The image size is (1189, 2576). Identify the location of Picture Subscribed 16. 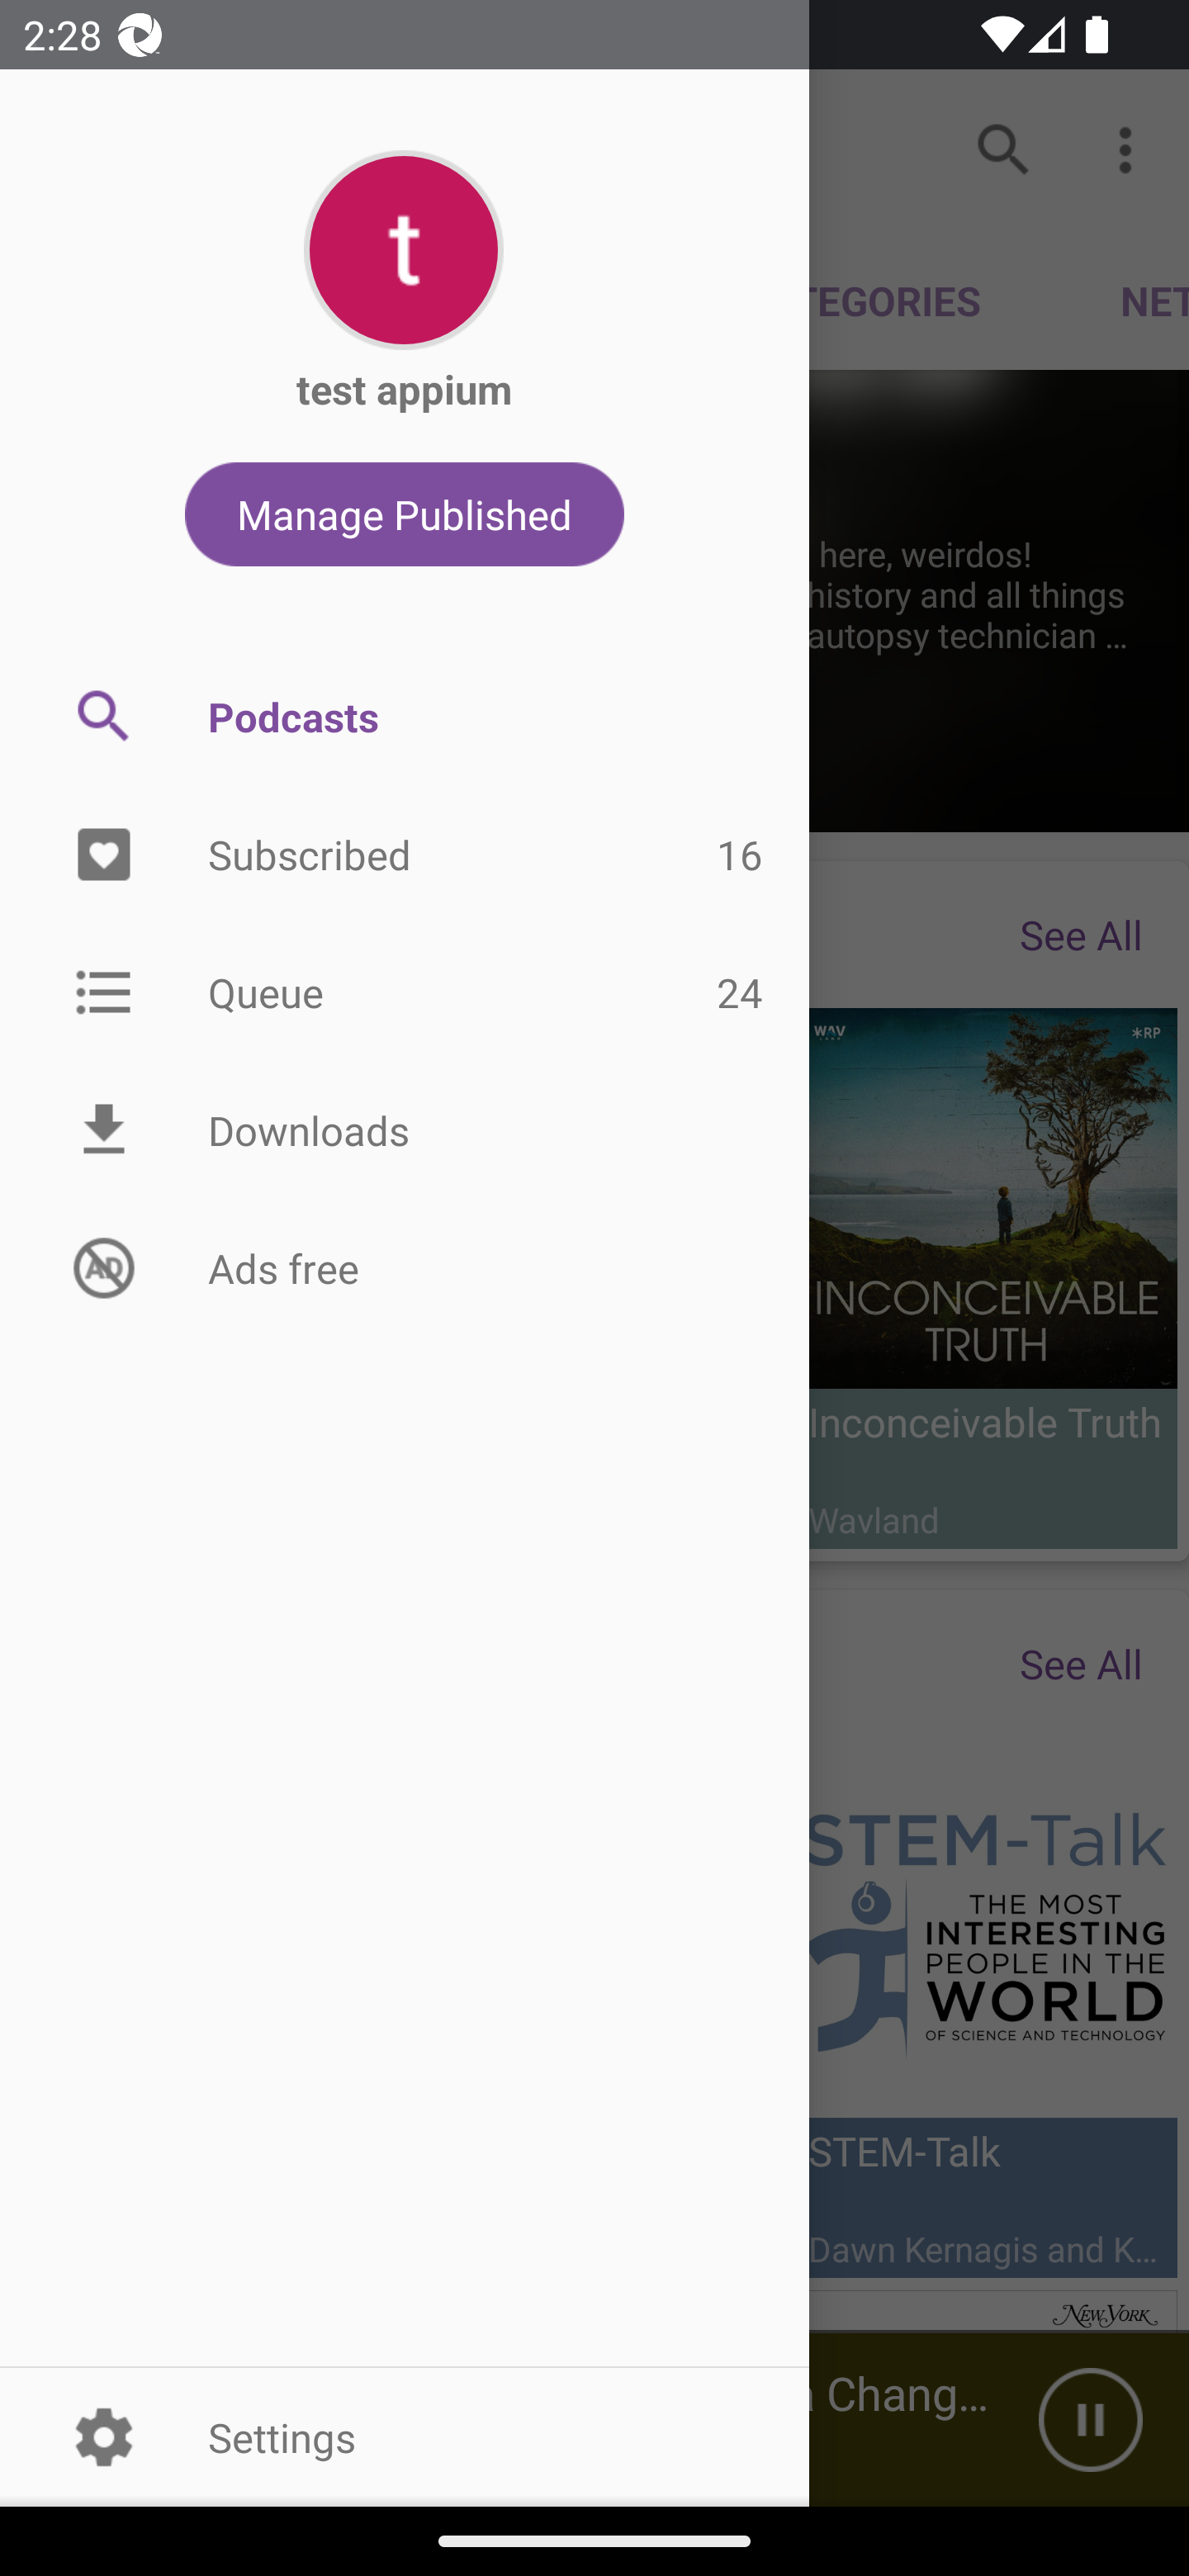
(405, 855).